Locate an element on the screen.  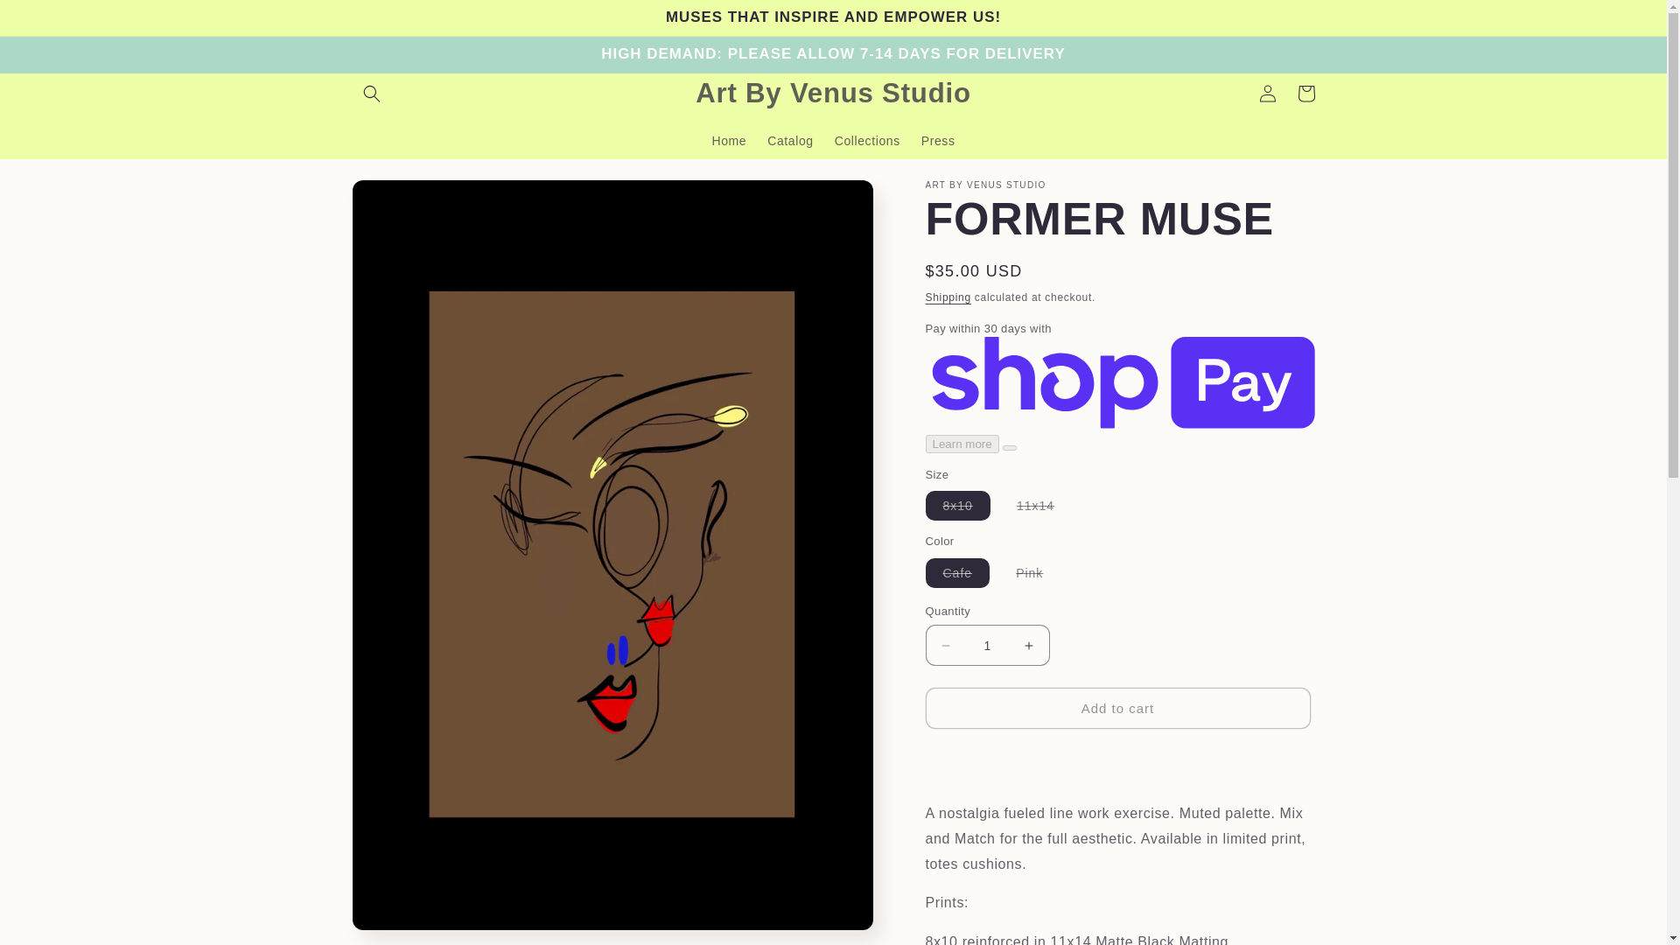
1 is located at coordinates (987, 645).